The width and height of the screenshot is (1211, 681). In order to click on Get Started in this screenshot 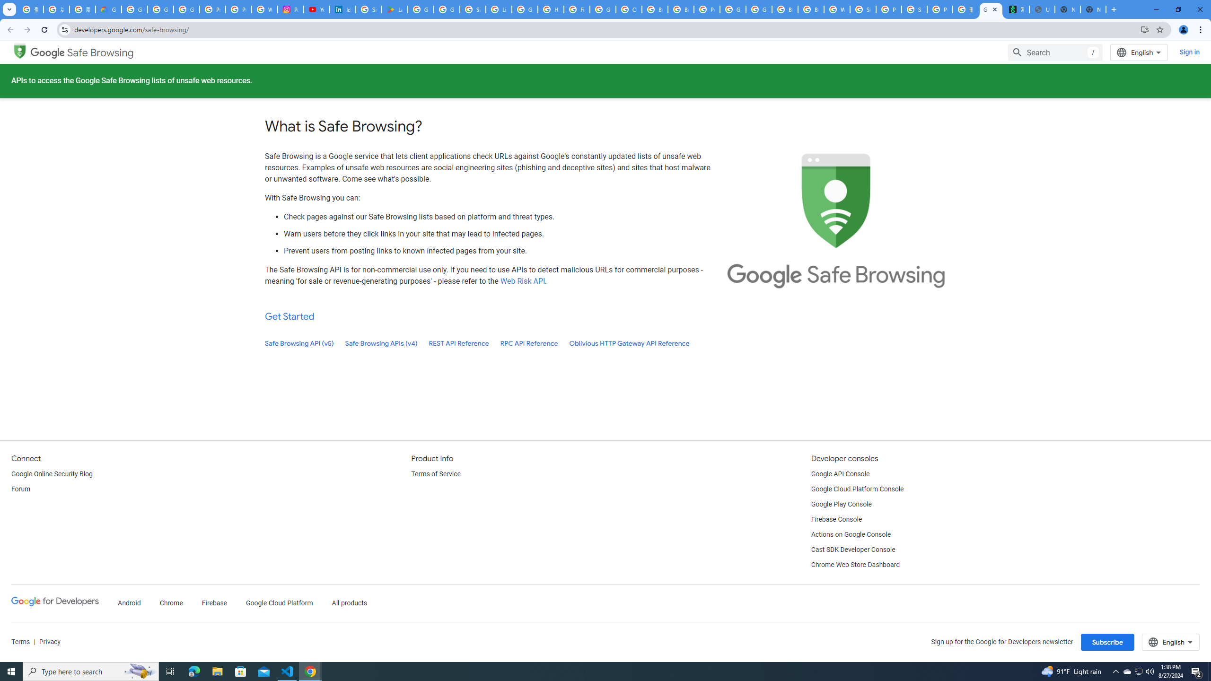, I will do `click(290, 316)`.